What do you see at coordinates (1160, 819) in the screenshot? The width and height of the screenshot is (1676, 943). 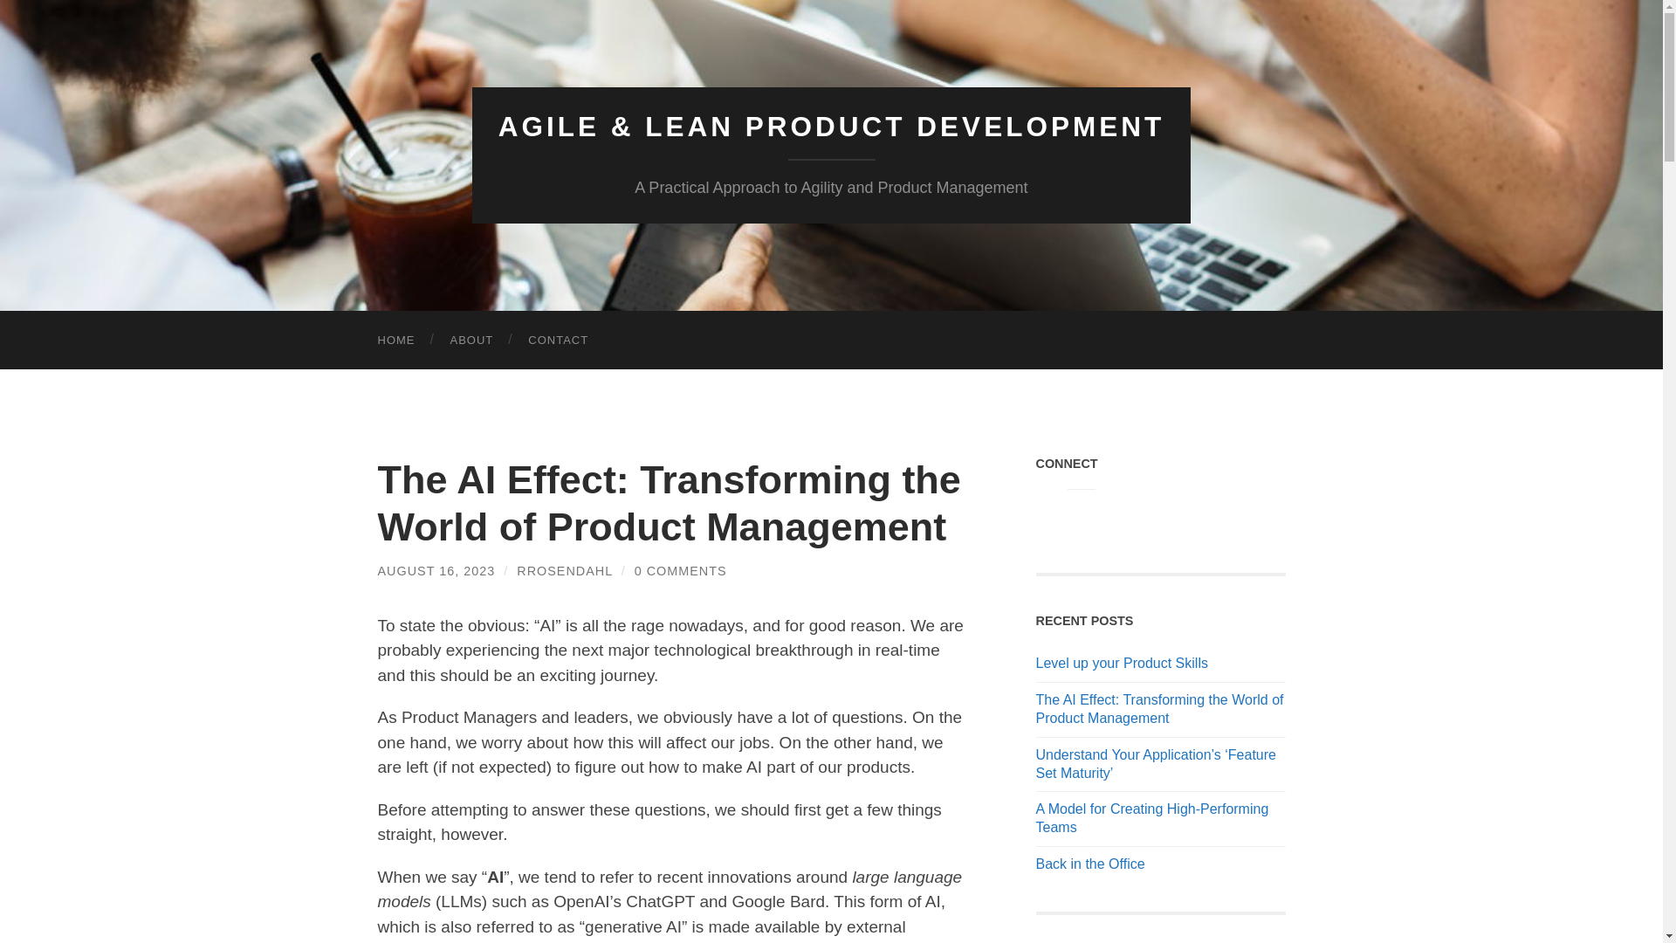 I see `A Model for Creating High-Performing Teams` at bounding box center [1160, 819].